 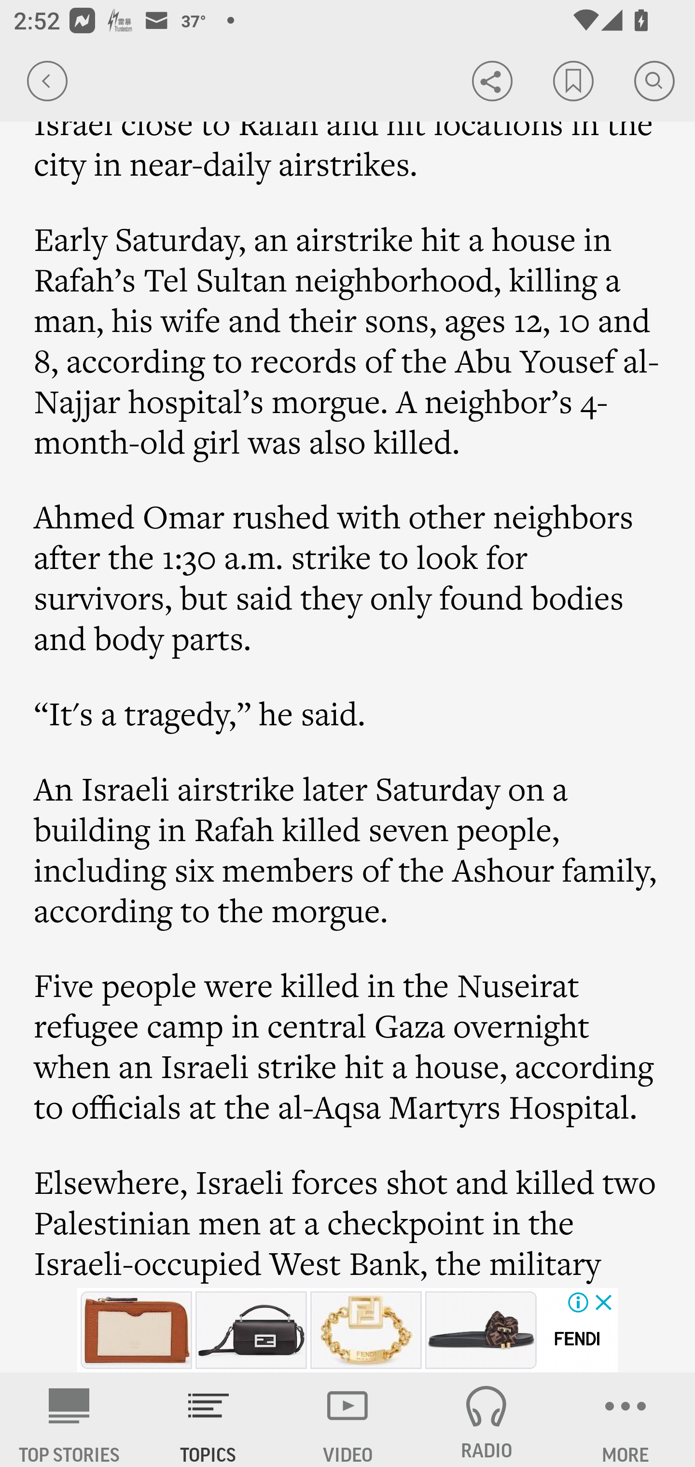 I want to click on RADIO, so click(x=486, y=1420).